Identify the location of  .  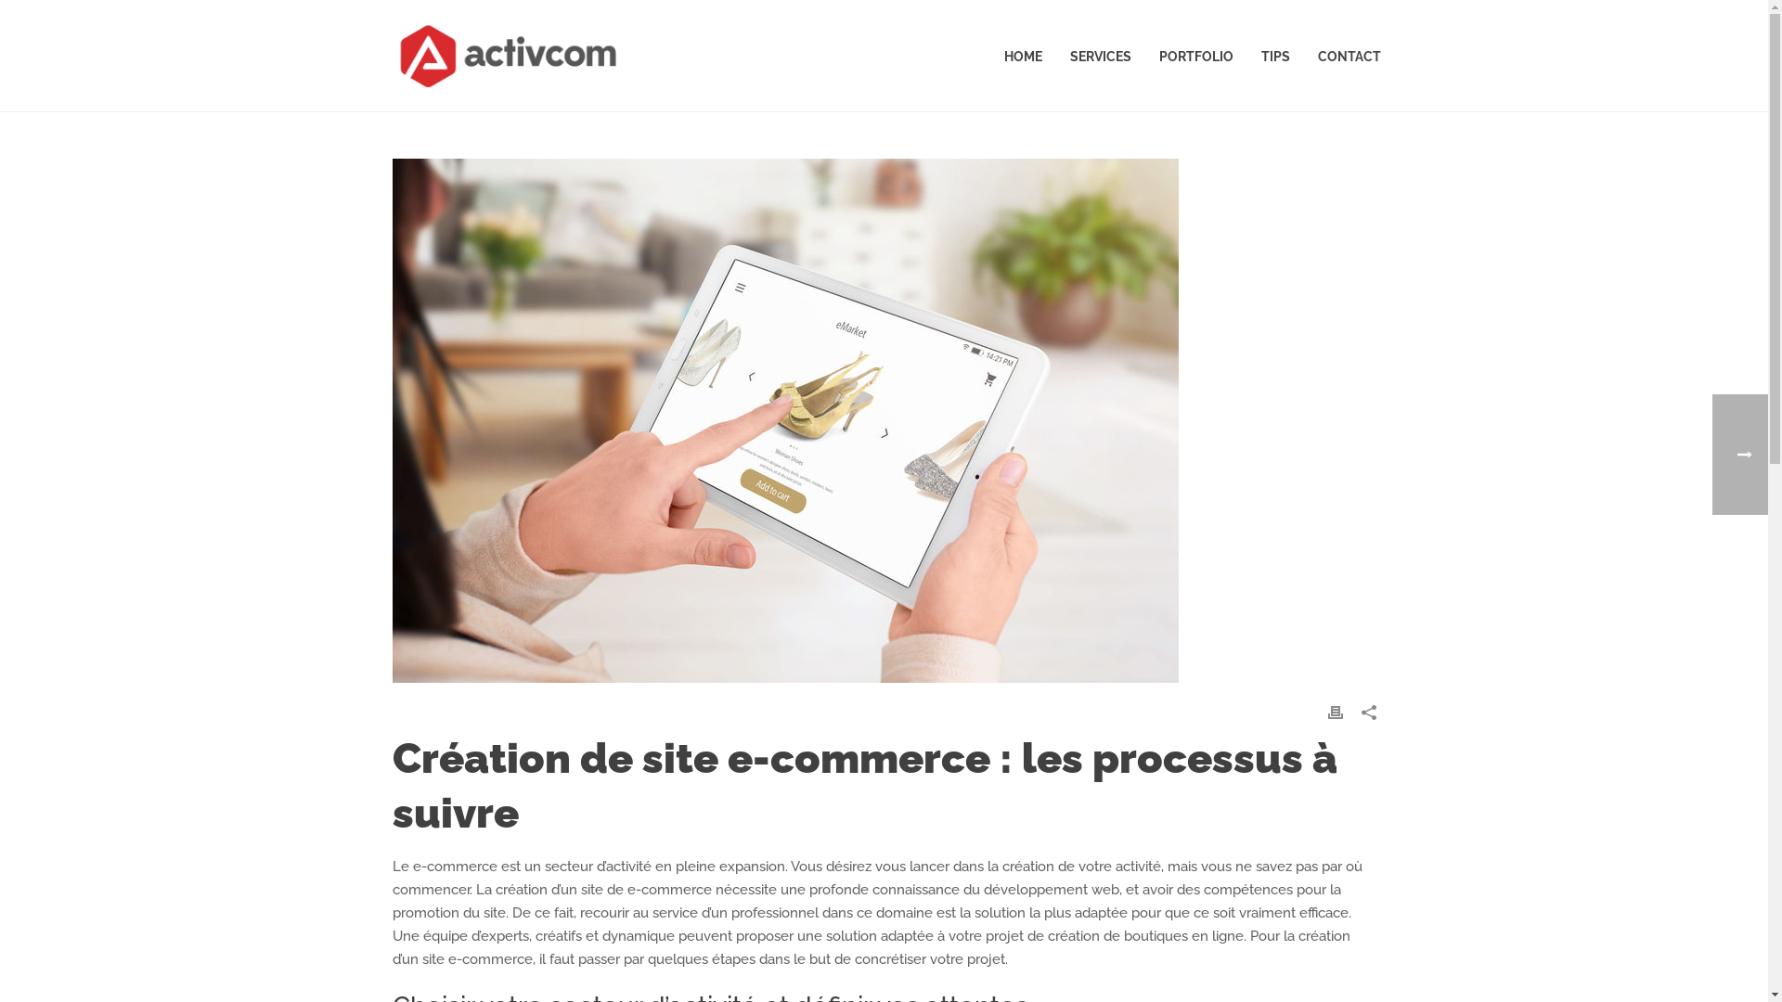
(884, 421).